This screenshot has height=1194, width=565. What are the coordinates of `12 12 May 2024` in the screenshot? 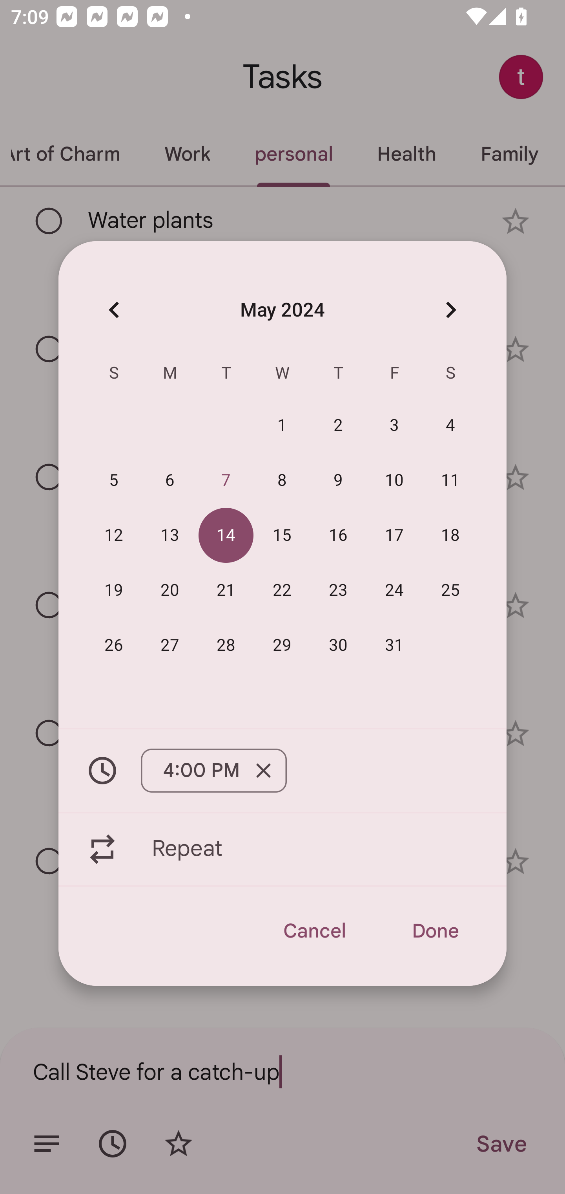 It's located at (114, 535).